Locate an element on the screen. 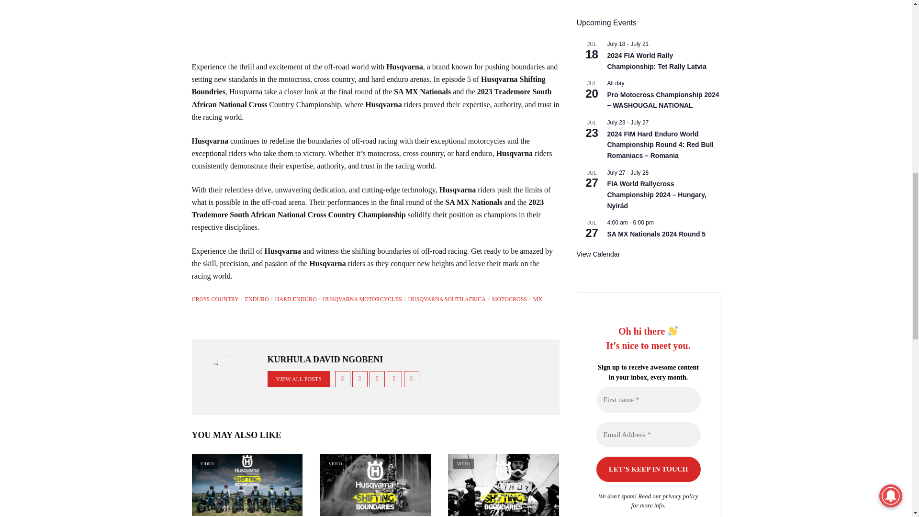  View more events. is located at coordinates (597, 254).